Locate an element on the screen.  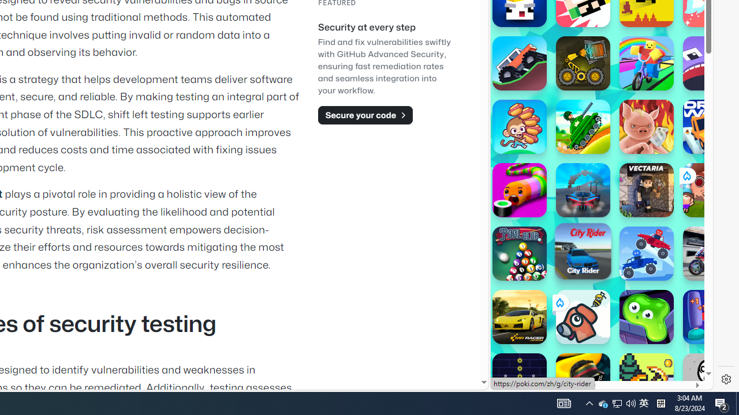
Neon War Neon War is located at coordinates (520, 380).